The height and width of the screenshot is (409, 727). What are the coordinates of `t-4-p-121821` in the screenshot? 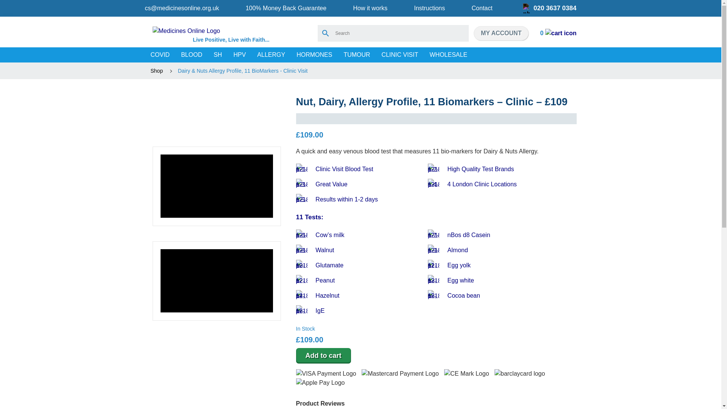 It's located at (433, 184).